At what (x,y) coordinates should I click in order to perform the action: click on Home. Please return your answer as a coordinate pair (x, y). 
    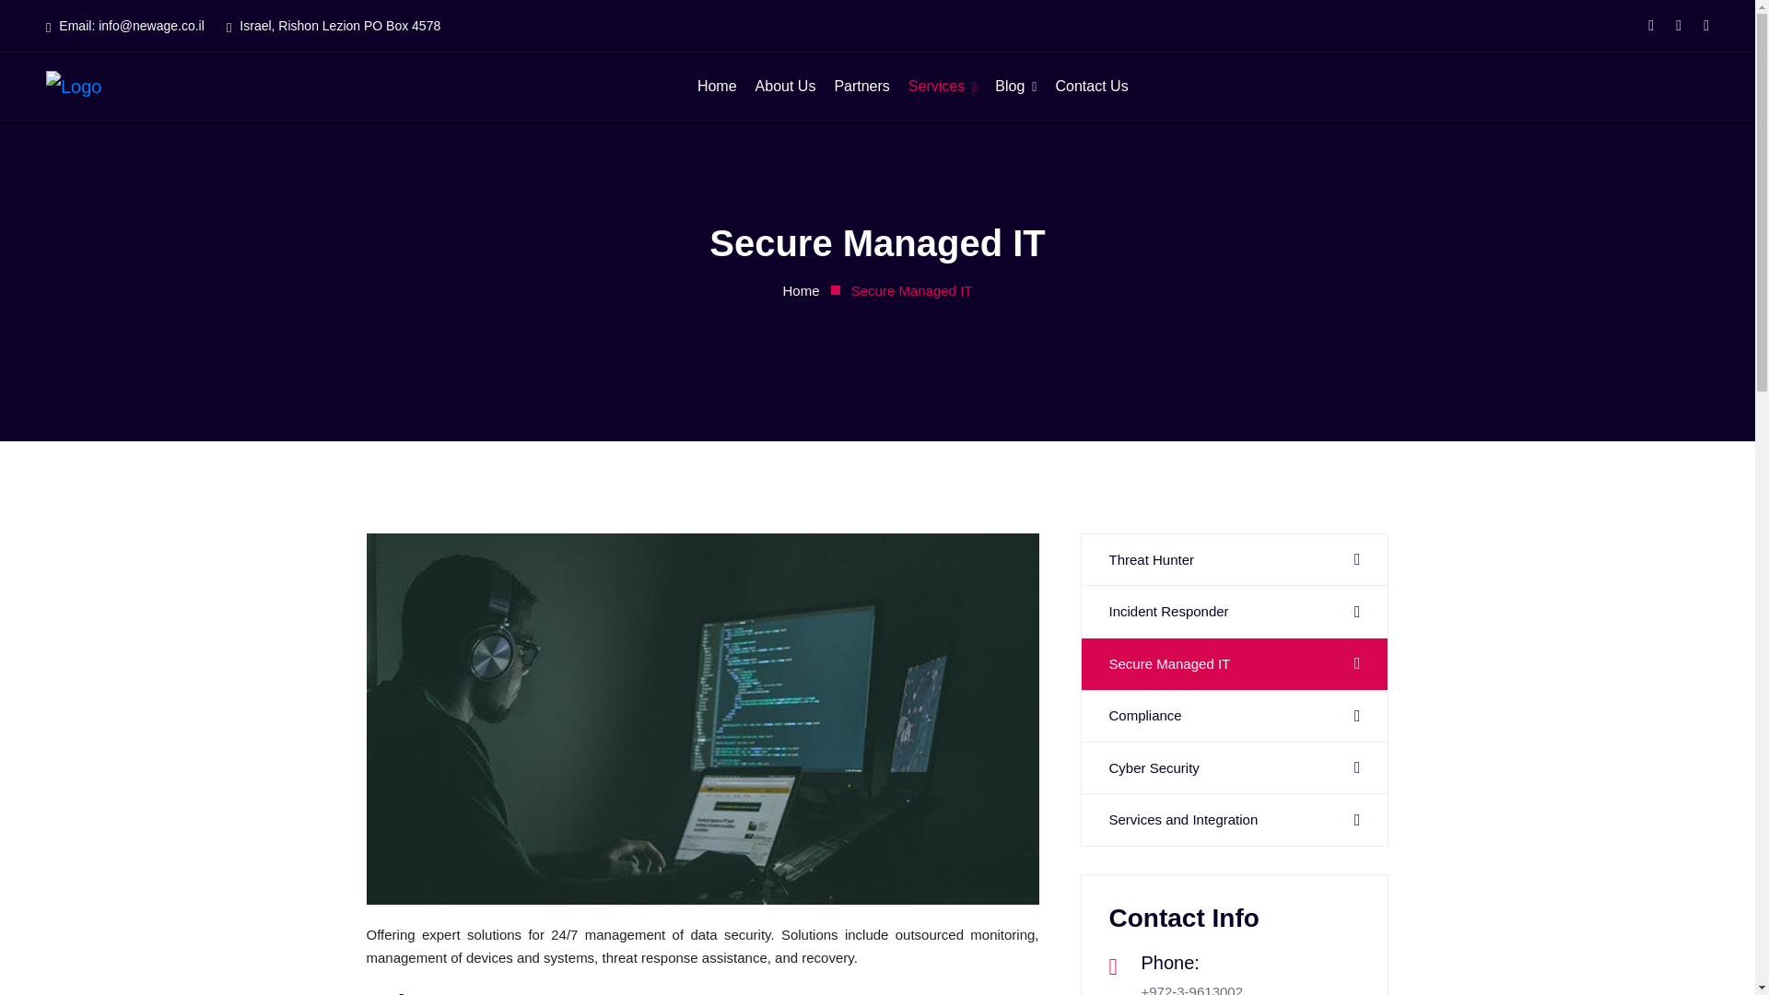
    Looking at the image, I should click on (717, 85).